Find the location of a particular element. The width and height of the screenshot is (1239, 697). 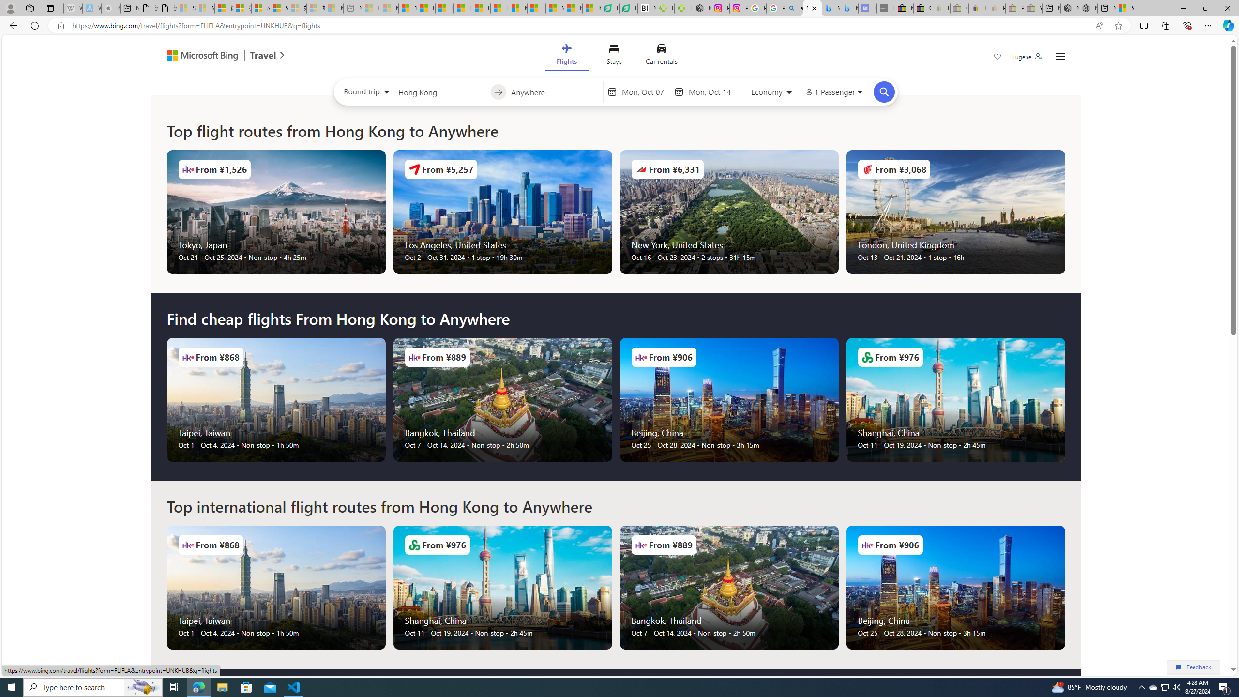

Flights is located at coordinates (566, 56).